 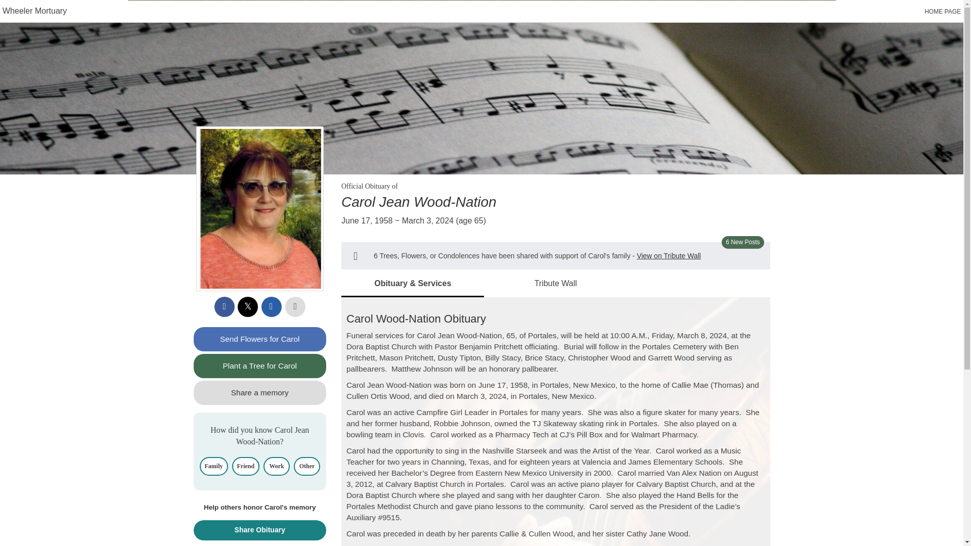 What do you see at coordinates (260, 366) in the screenshot?
I see `Plant a Tree for Carol` at bounding box center [260, 366].